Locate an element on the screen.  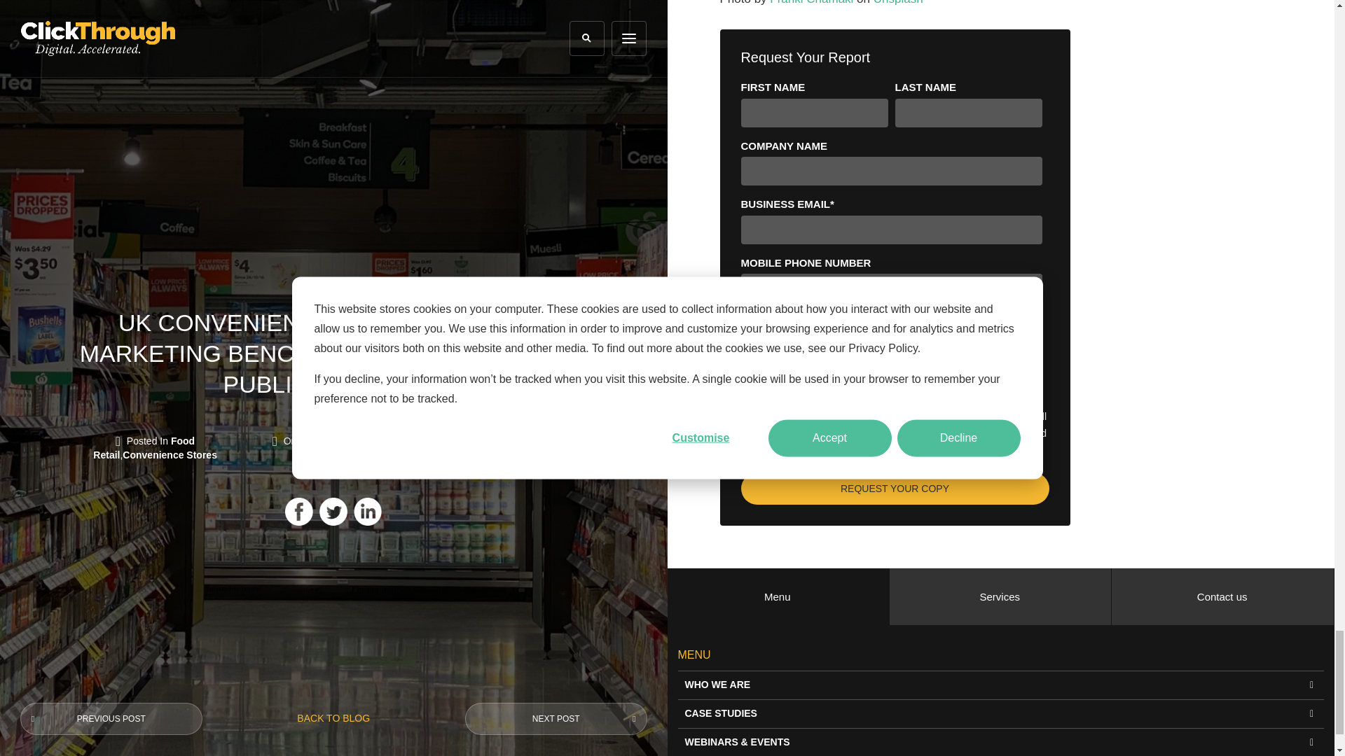
Covnenience Stores is located at coordinates (748, 370).